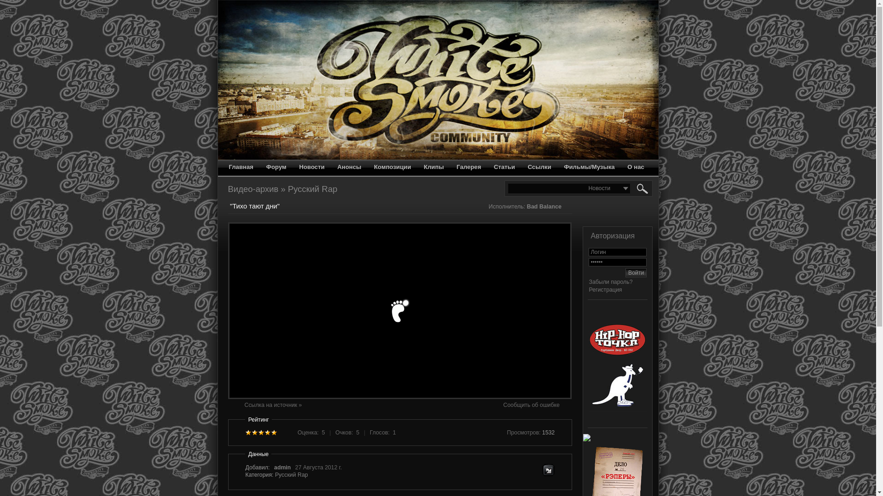  I want to click on  , so click(274, 433).